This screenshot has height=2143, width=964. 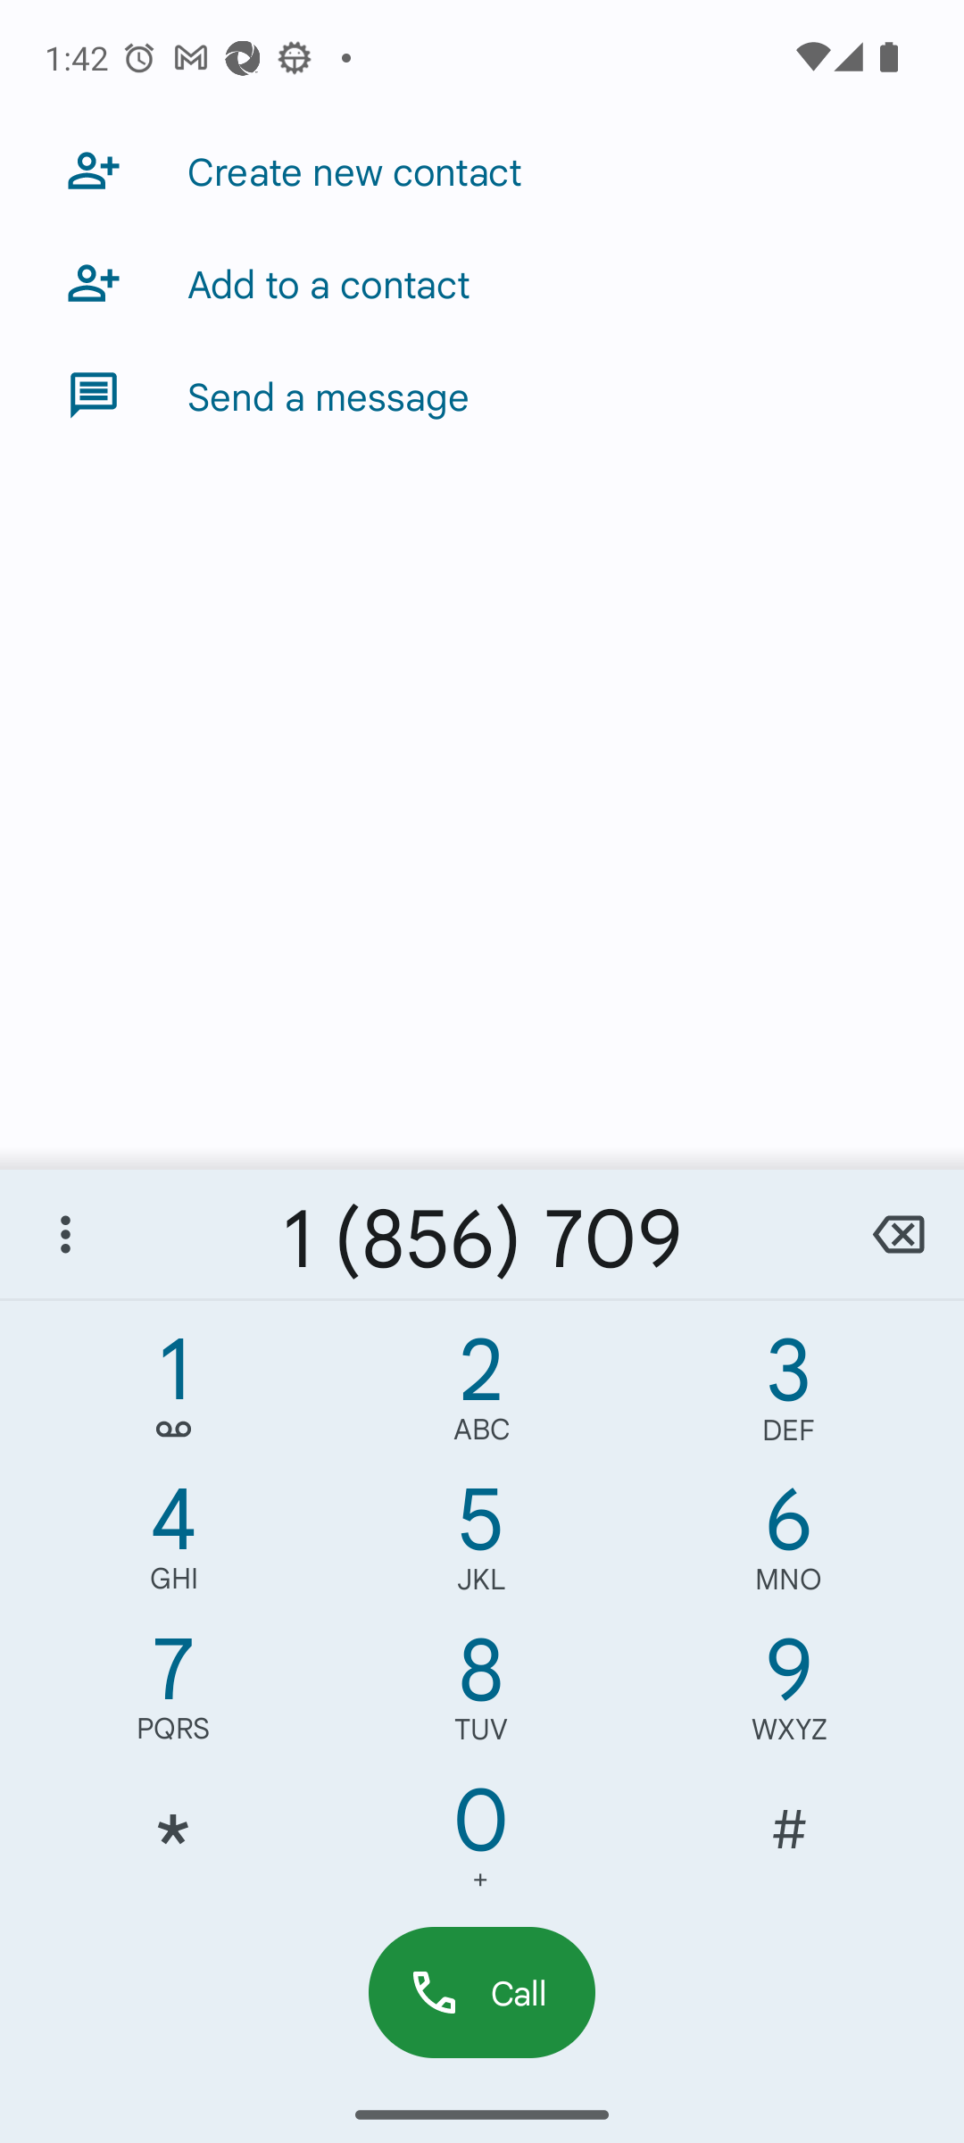 I want to click on backspace, so click(x=898, y=1234).